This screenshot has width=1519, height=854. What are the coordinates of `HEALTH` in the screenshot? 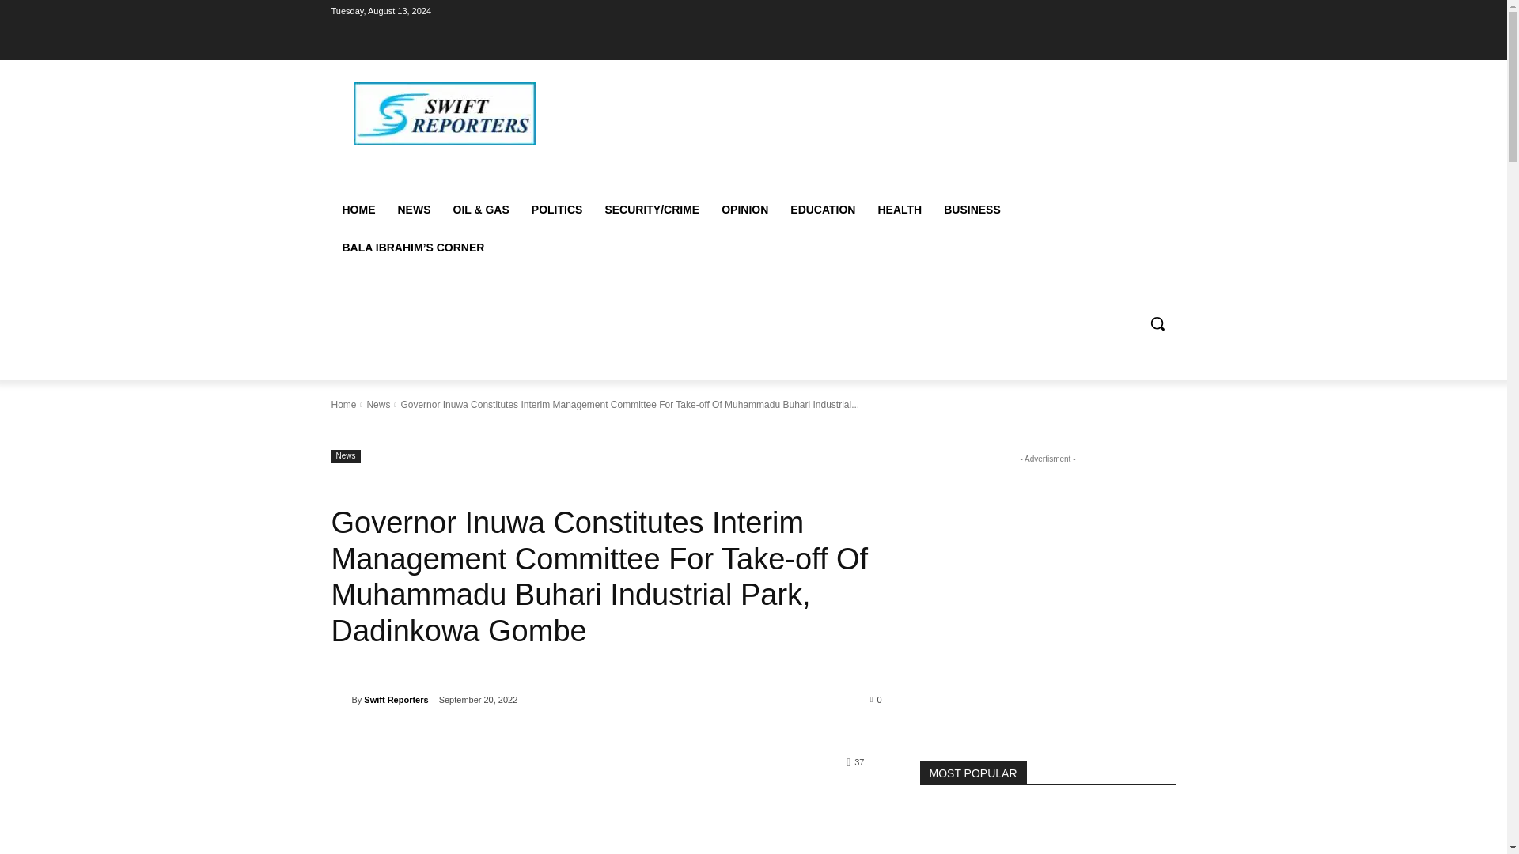 It's located at (899, 209).